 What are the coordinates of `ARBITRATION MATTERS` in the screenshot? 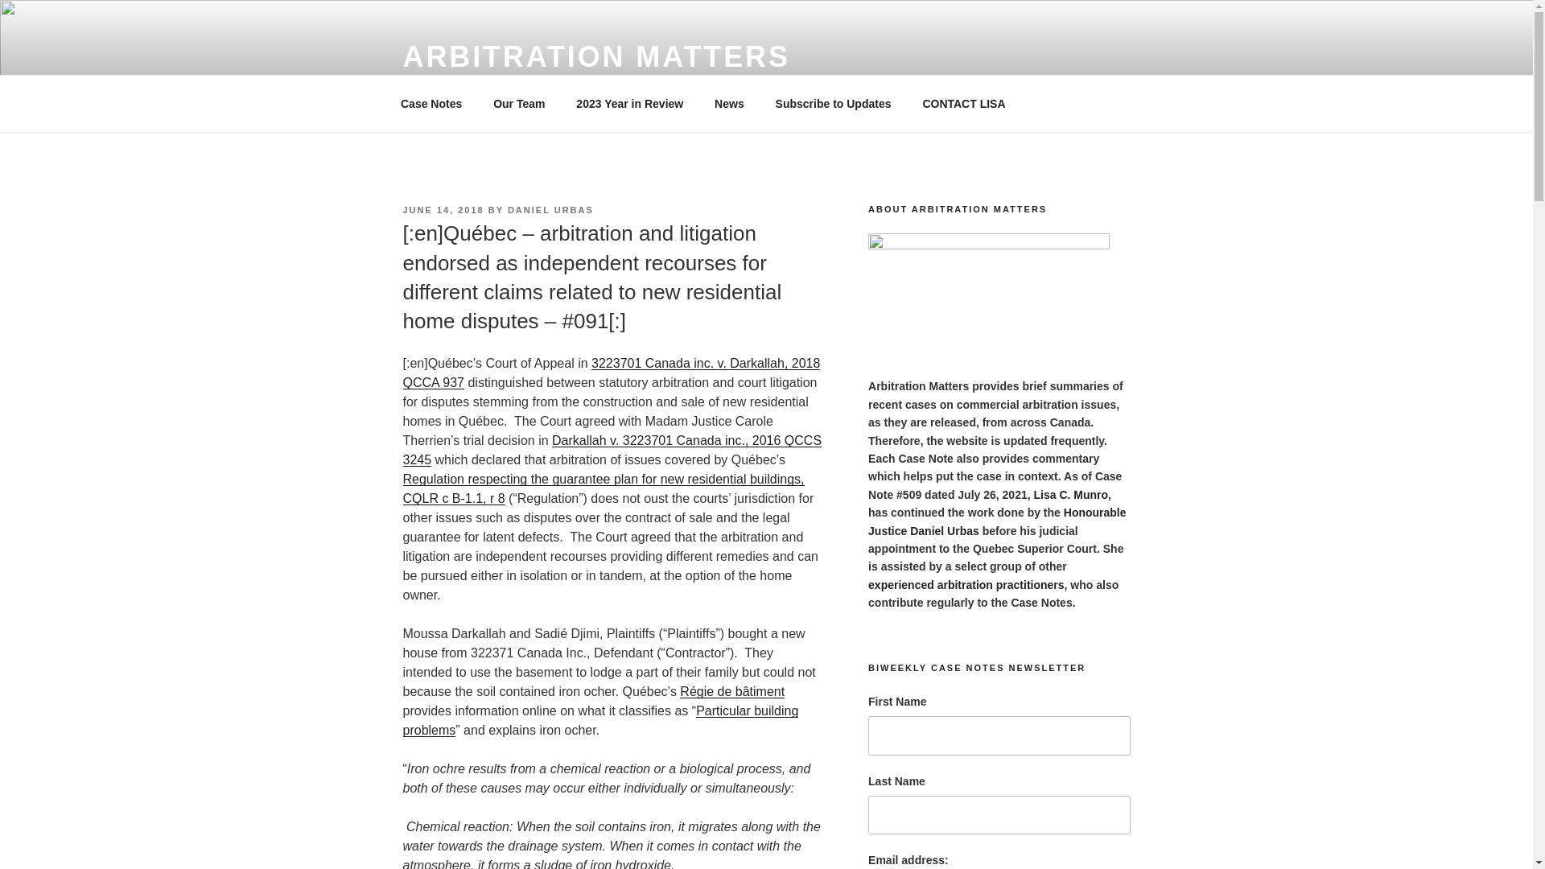 It's located at (595, 56).